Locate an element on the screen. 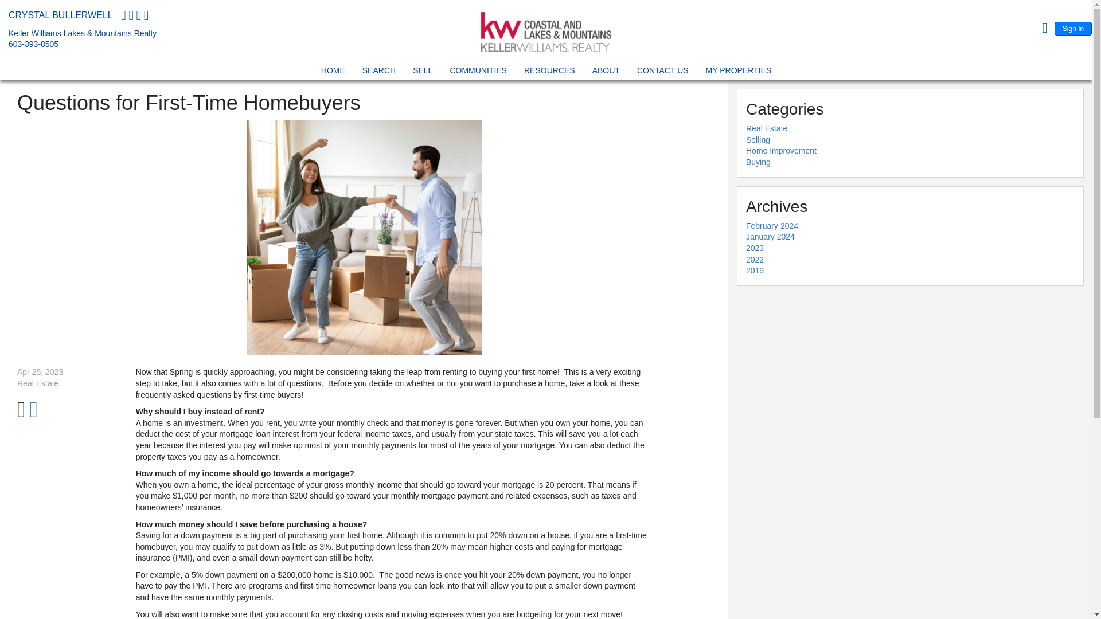  Sign In is located at coordinates (1073, 28).